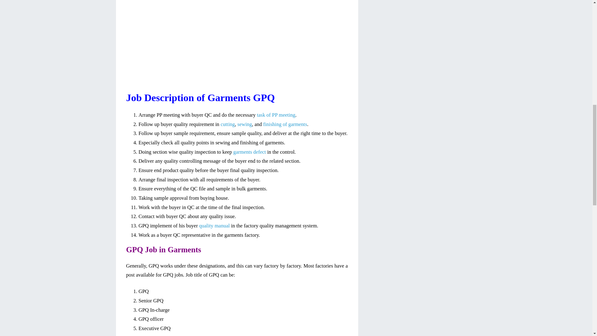  What do you see at coordinates (246, 133) in the screenshot?
I see `sample quality` at bounding box center [246, 133].